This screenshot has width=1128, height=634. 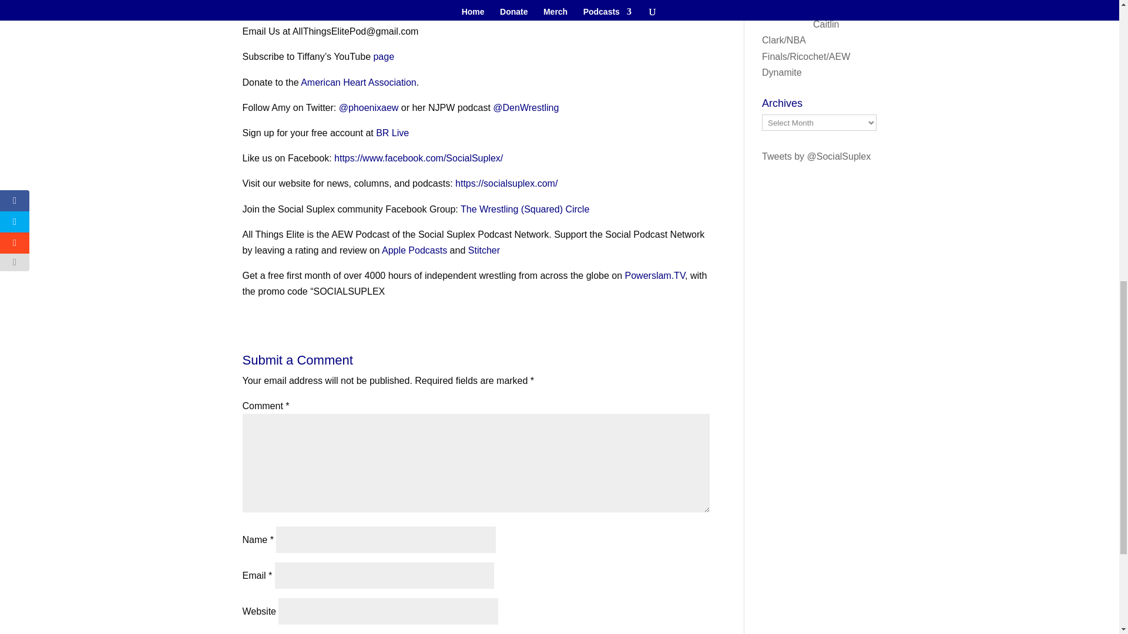 What do you see at coordinates (392, 133) in the screenshot?
I see `BR Live` at bounding box center [392, 133].